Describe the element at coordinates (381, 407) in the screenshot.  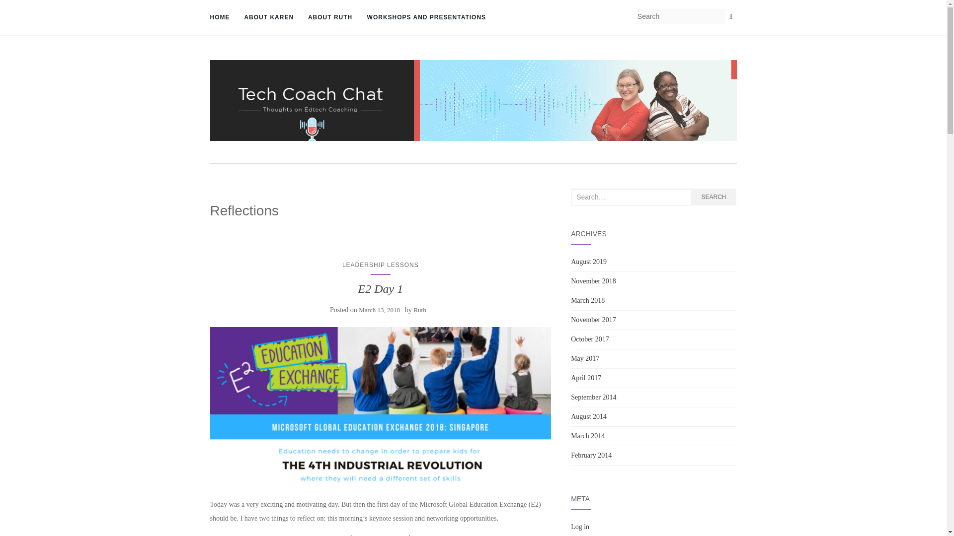
I see `E2 Day 1` at that location.